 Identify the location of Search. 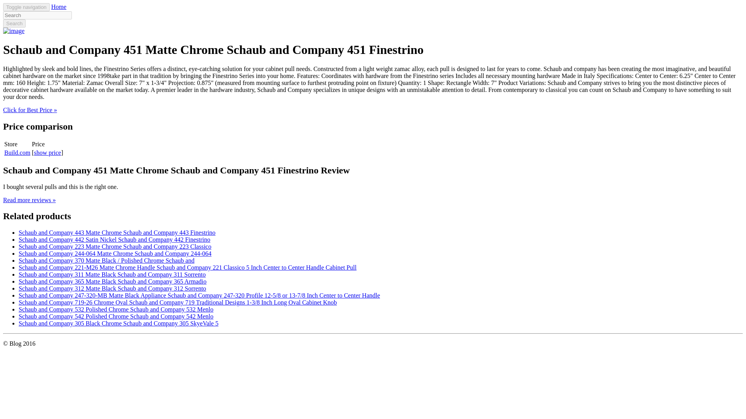
(14, 23).